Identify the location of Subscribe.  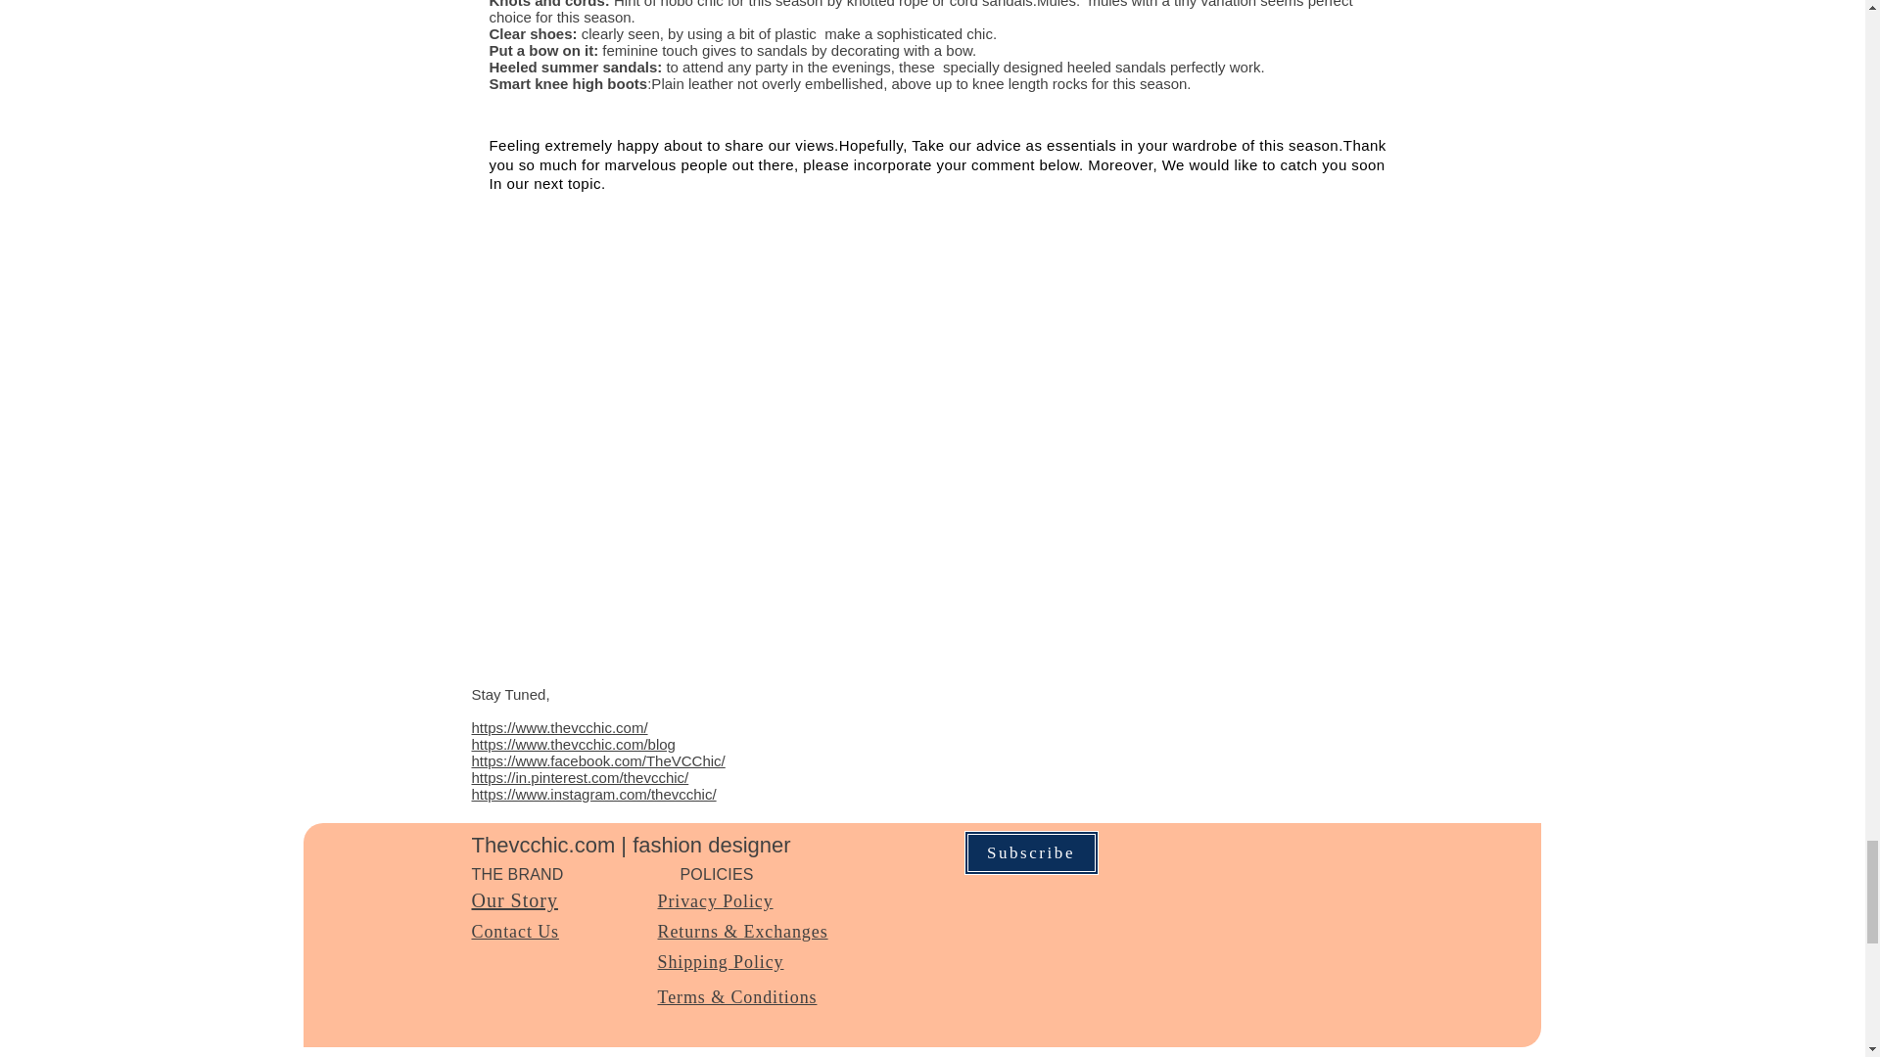
(1030, 852).